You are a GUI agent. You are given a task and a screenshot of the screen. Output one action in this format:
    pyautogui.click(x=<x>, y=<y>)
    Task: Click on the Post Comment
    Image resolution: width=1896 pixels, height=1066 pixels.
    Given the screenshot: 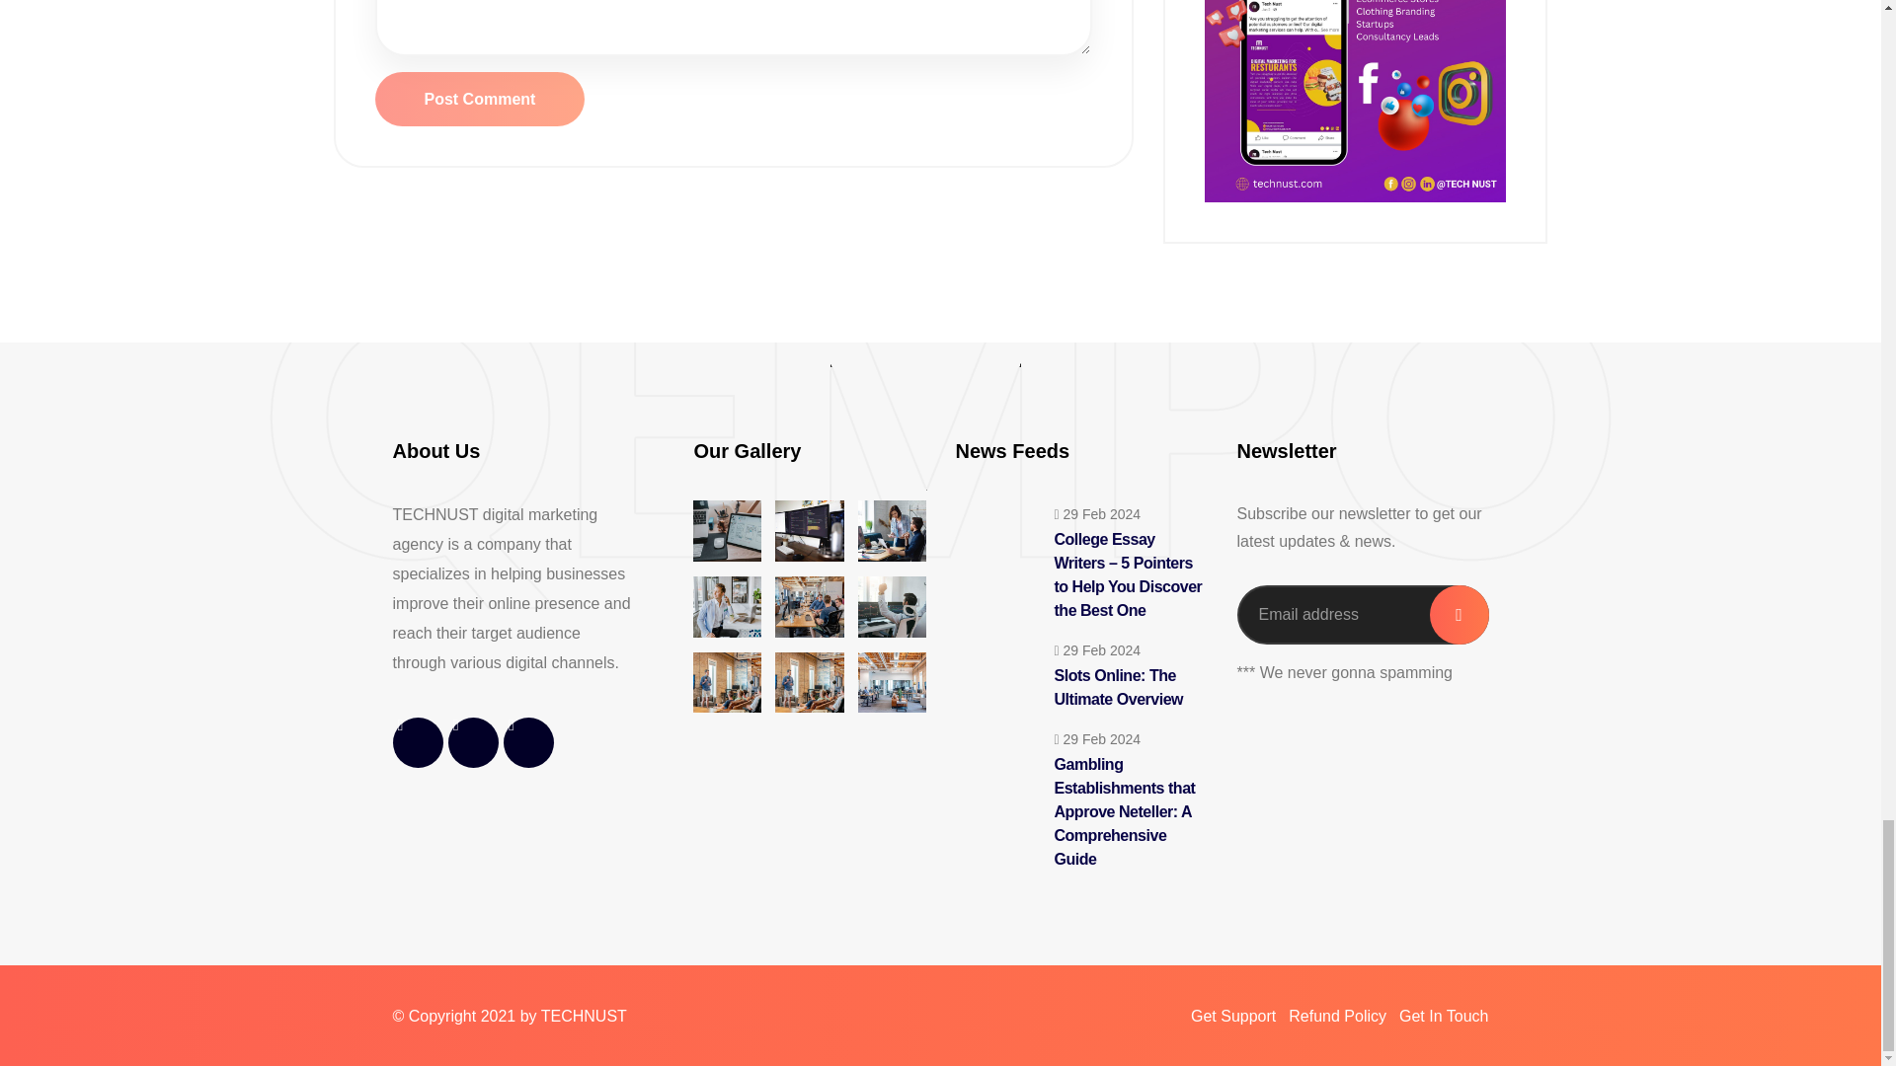 What is the action you would take?
    pyautogui.click(x=480, y=99)
    